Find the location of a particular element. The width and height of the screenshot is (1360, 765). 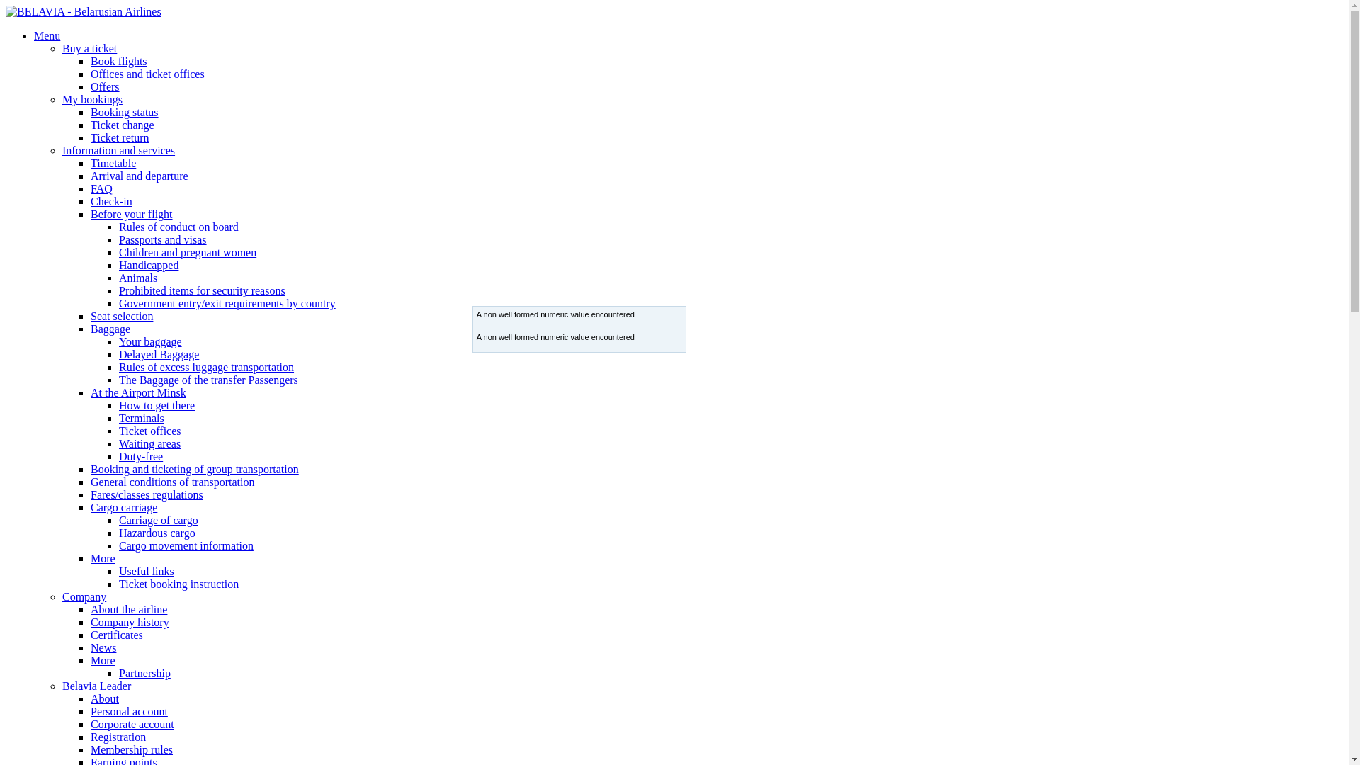

Offices and ticket offices is located at coordinates (147, 74).